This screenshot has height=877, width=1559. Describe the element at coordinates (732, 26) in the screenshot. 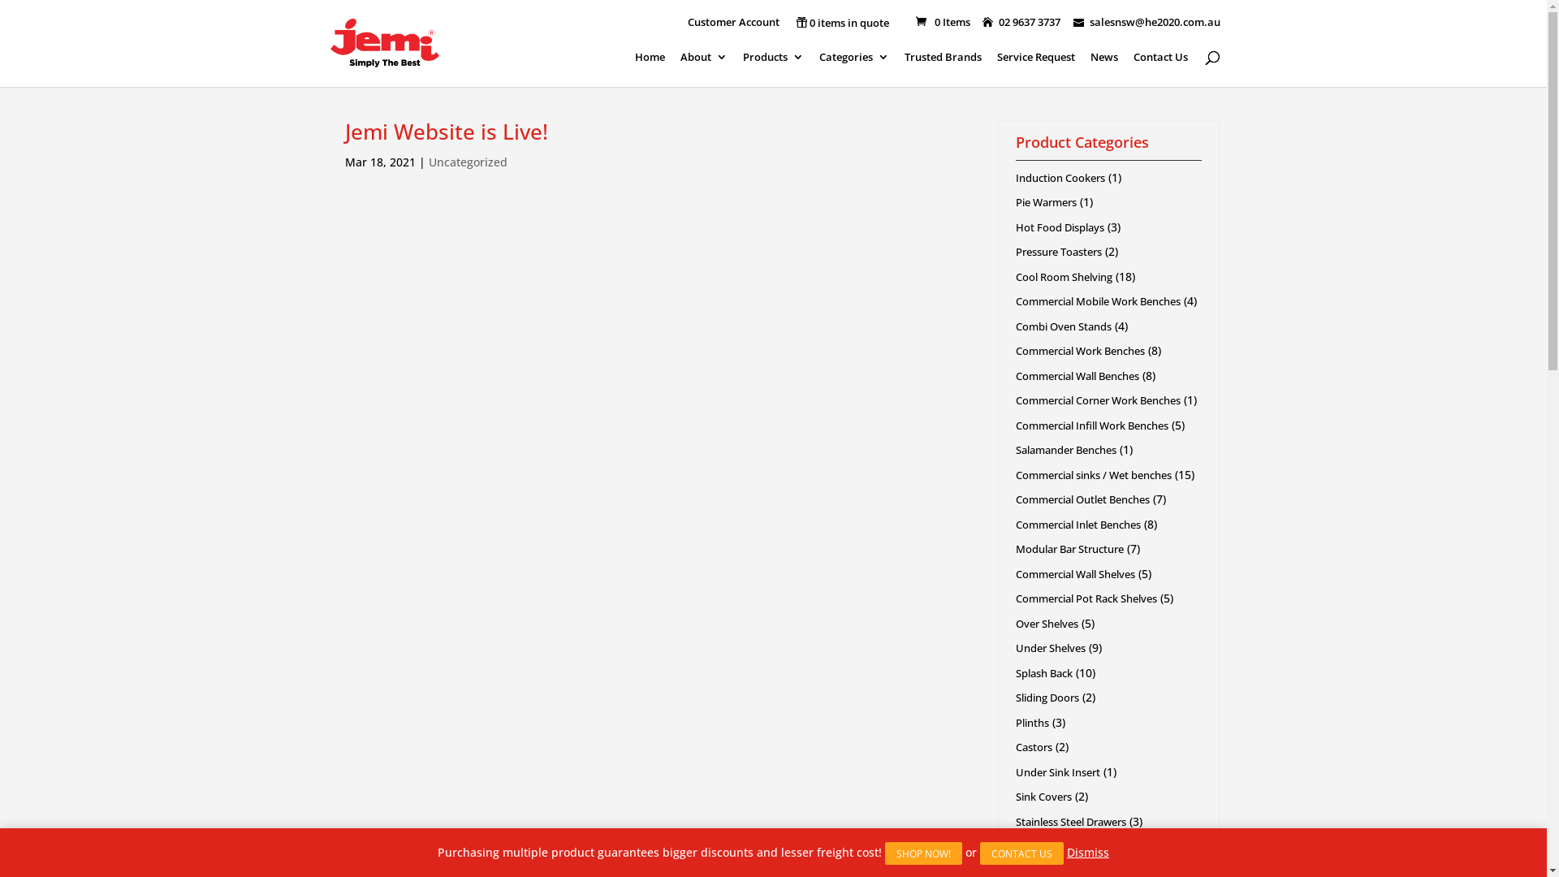

I see `Customer Account` at that location.